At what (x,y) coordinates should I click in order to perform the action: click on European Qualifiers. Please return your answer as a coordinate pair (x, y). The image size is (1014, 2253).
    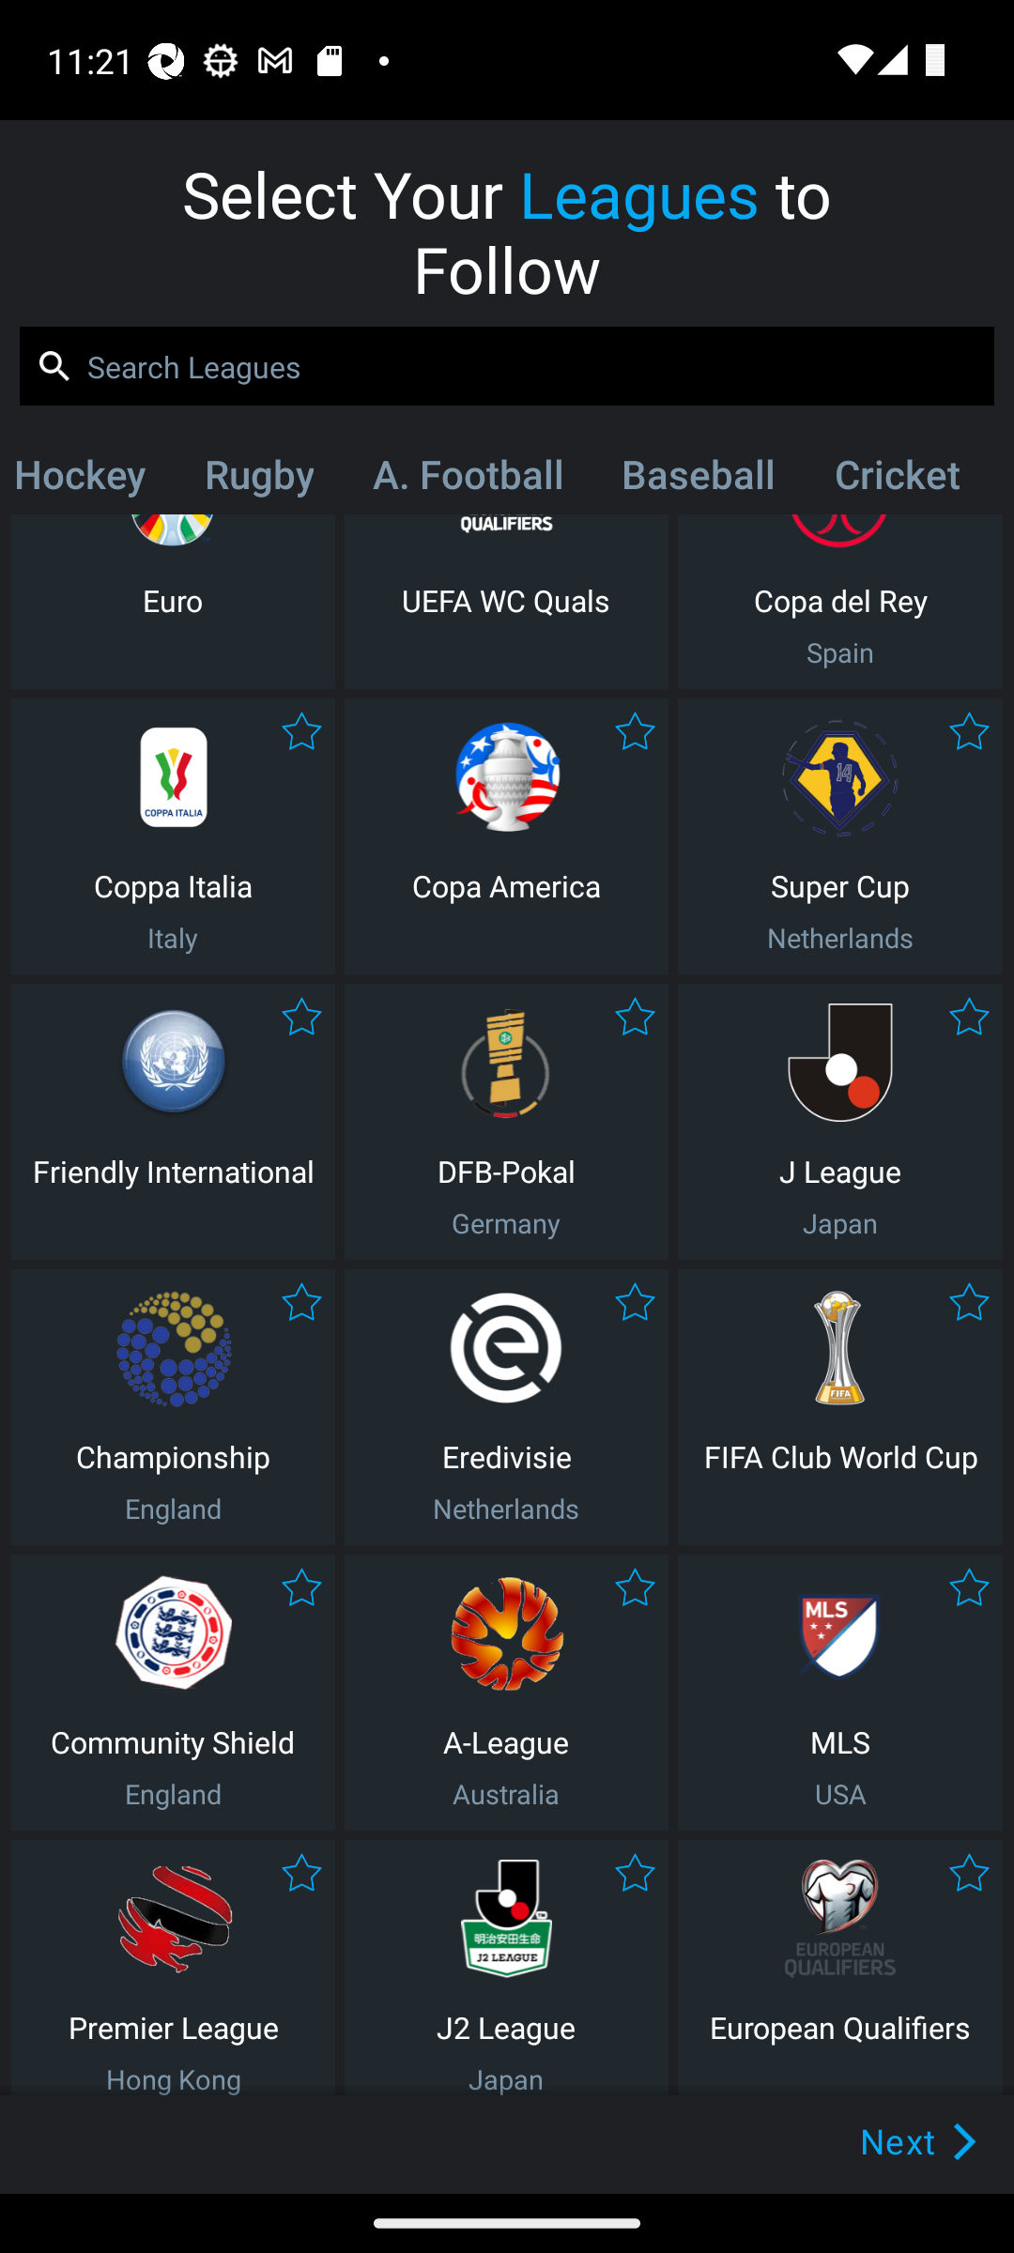
    Looking at the image, I should click on (840, 1968).